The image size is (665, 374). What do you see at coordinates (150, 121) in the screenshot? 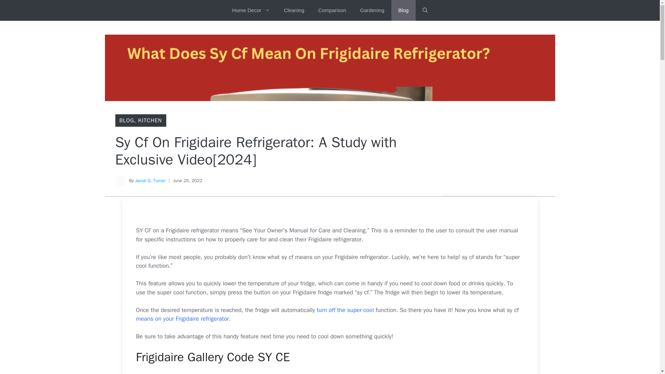
I see `KITCHEN` at bounding box center [150, 121].